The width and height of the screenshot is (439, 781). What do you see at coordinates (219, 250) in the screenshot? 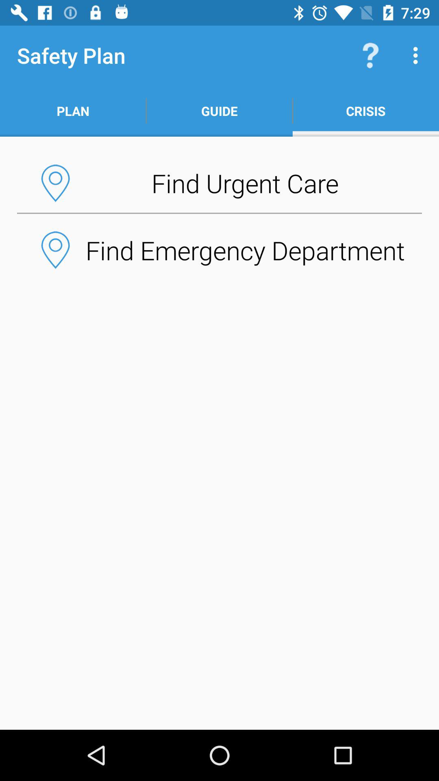
I see `choose find emergency department button` at bounding box center [219, 250].